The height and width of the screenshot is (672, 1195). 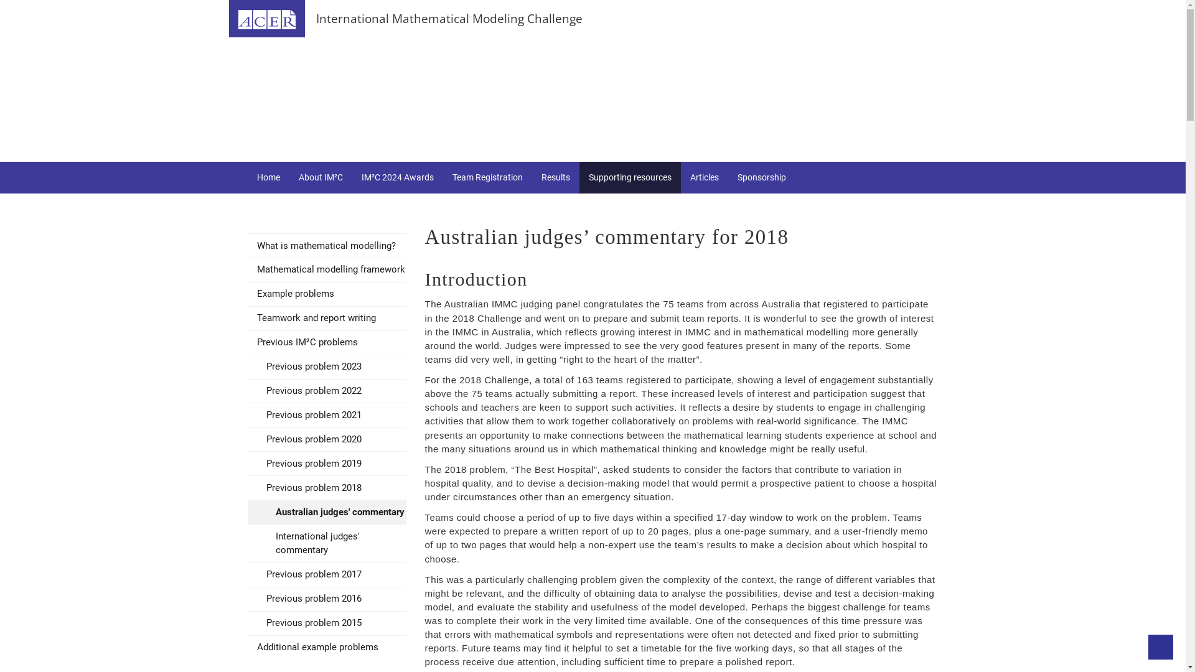 What do you see at coordinates (327, 246) in the screenshot?
I see `What is mathematical modelling?` at bounding box center [327, 246].